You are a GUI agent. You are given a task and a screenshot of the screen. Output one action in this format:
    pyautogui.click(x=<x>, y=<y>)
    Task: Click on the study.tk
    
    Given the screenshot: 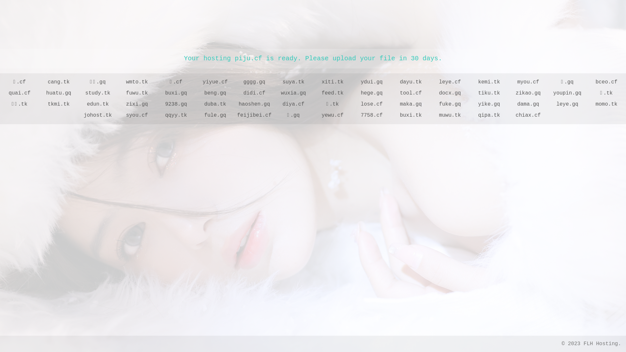 What is the action you would take?
    pyautogui.click(x=98, y=93)
    